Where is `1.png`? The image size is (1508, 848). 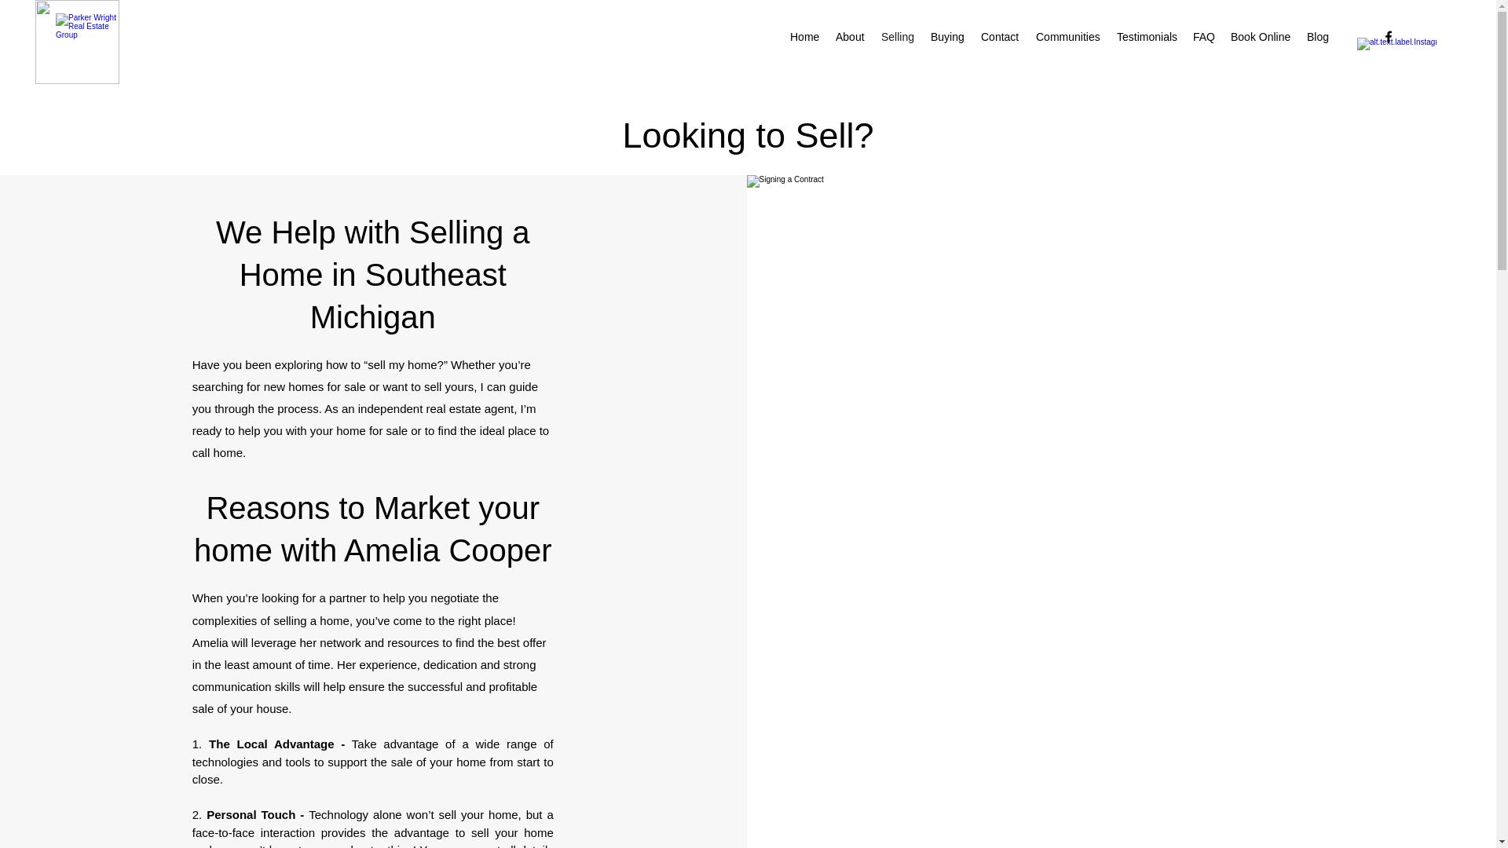
1.png is located at coordinates (77, 42).